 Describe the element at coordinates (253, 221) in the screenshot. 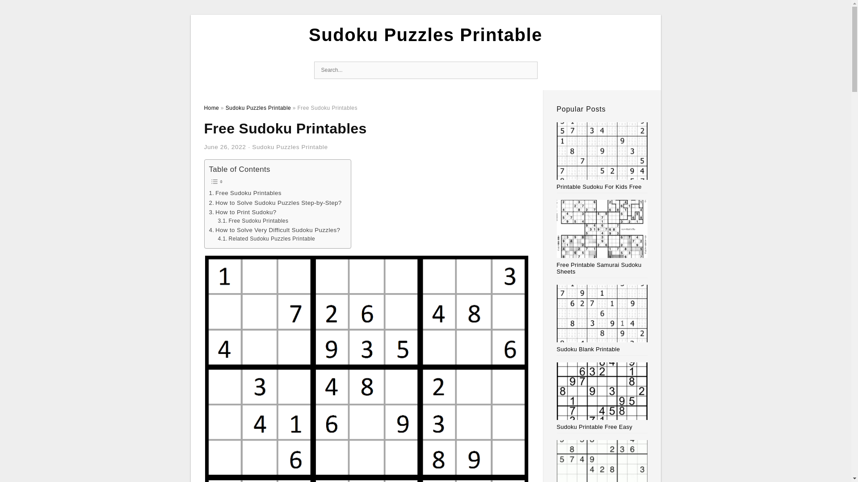

I see `Free Sudoku Printables` at that location.